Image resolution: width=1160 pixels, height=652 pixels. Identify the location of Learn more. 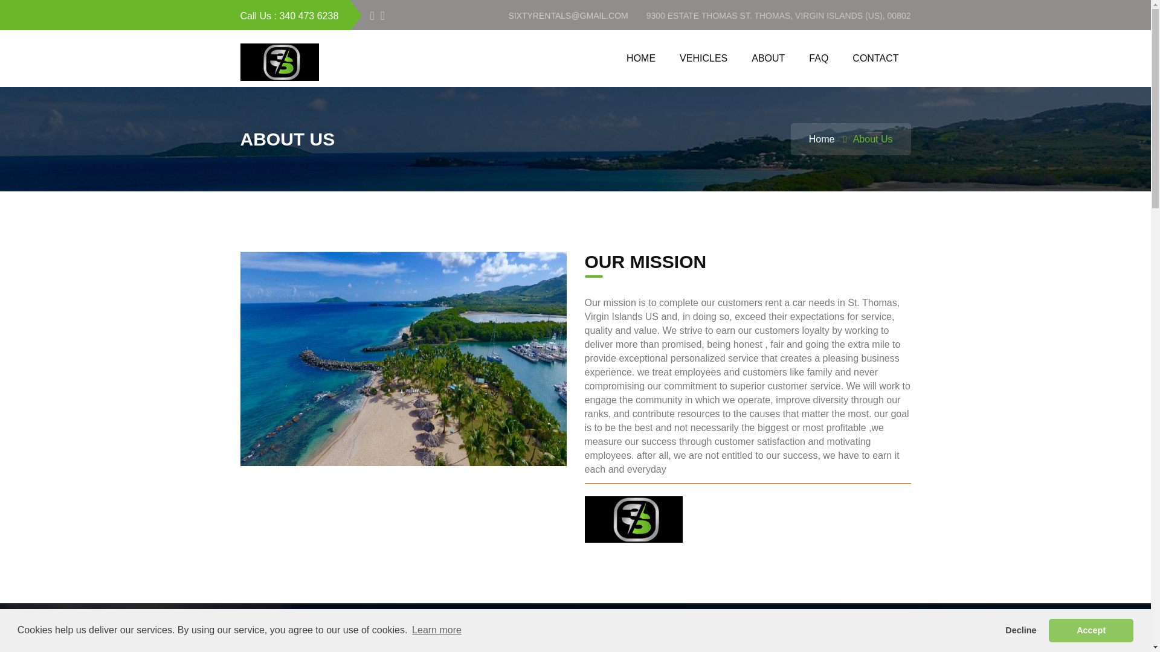
(436, 630).